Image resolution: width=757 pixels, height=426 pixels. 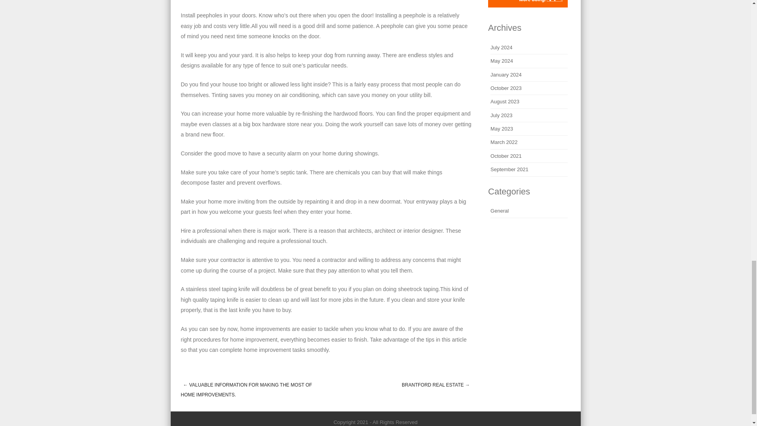 What do you see at coordinates (509, 170) in the screenshot?
I see `September 2021` at bounding box center [509, 170].